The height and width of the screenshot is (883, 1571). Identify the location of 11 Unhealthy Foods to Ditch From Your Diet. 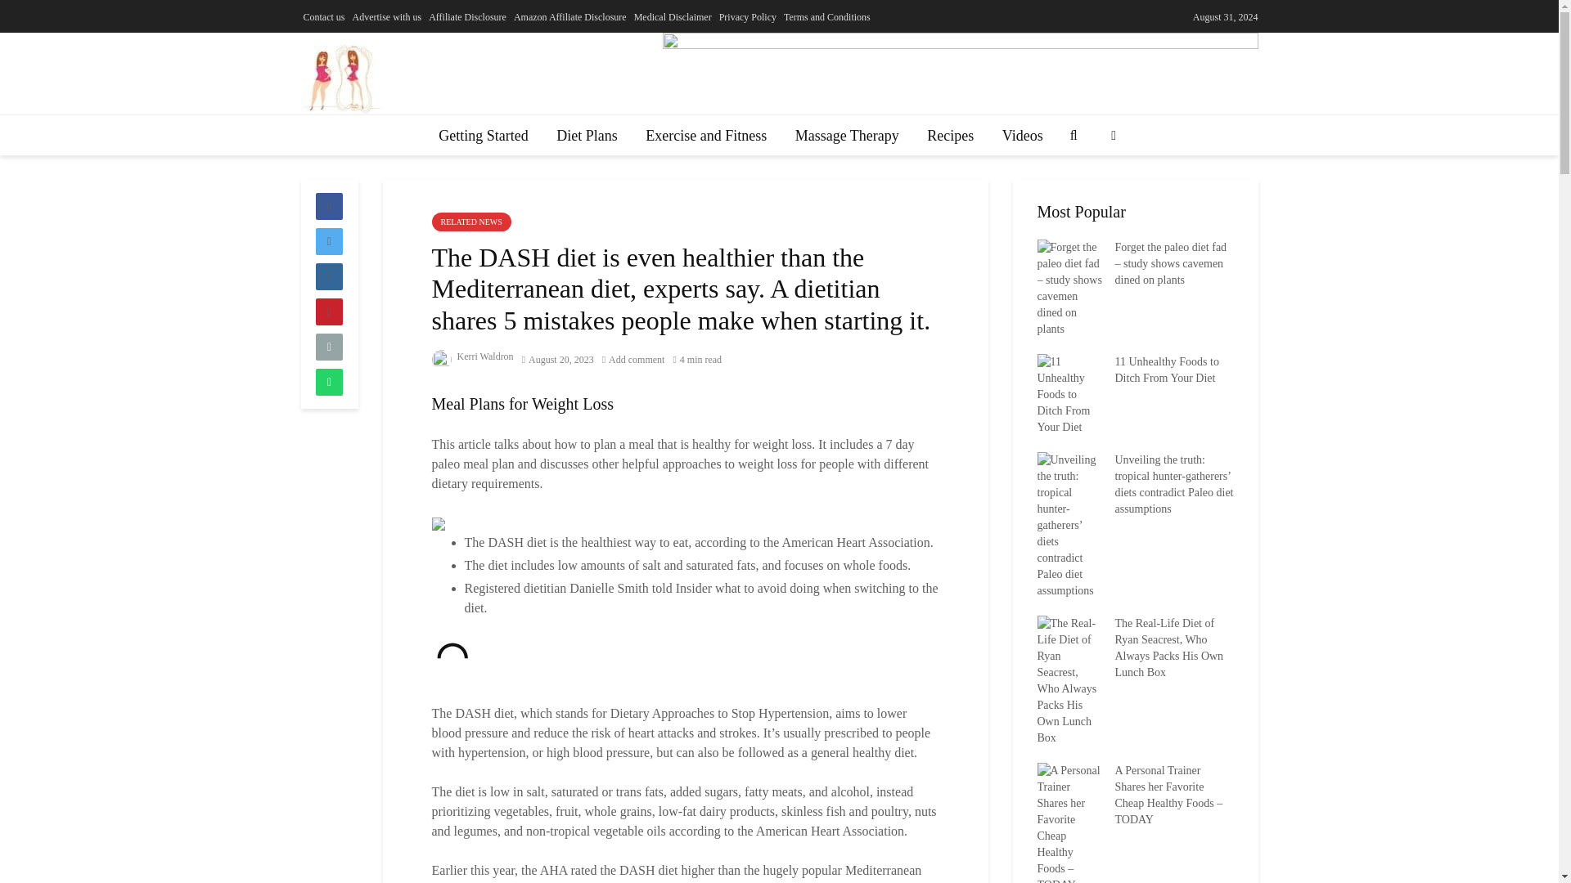
(1069, 394).